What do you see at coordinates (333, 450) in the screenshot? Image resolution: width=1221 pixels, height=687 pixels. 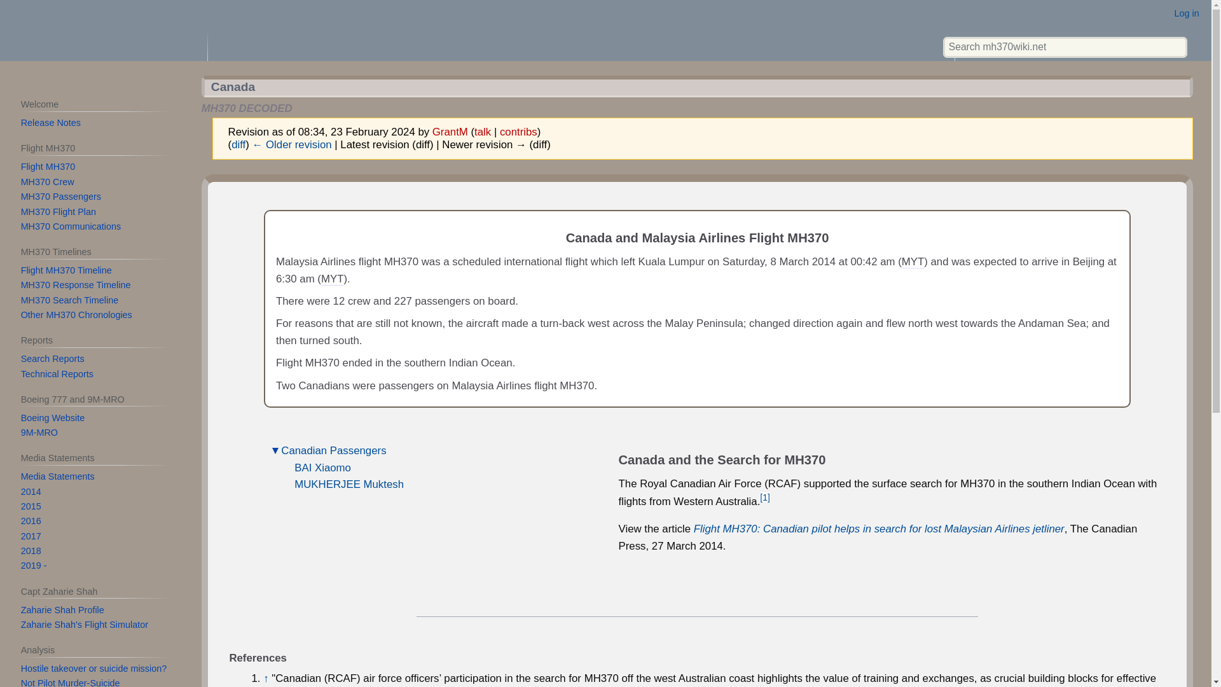 I see `Category:Canadian Passengers` at bounding box center [333, 450].